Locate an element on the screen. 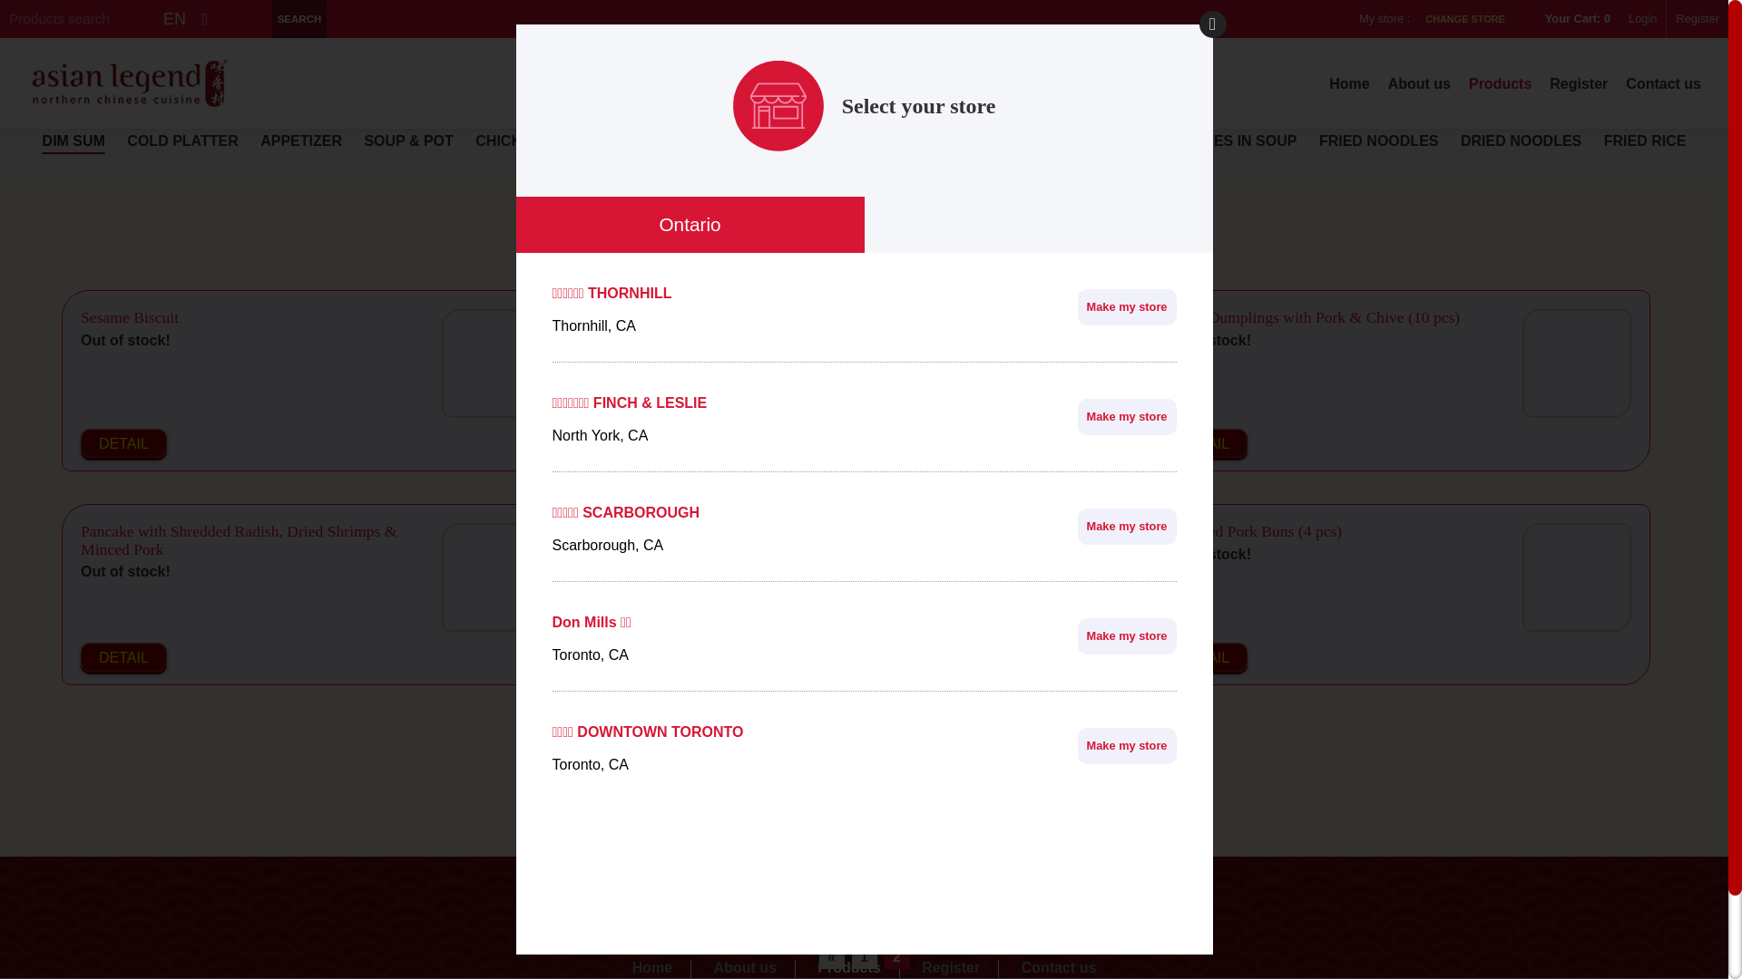 The width and height of the screenshot is (1742, 979). Millet Congee is located at coordinates (1036, 577).